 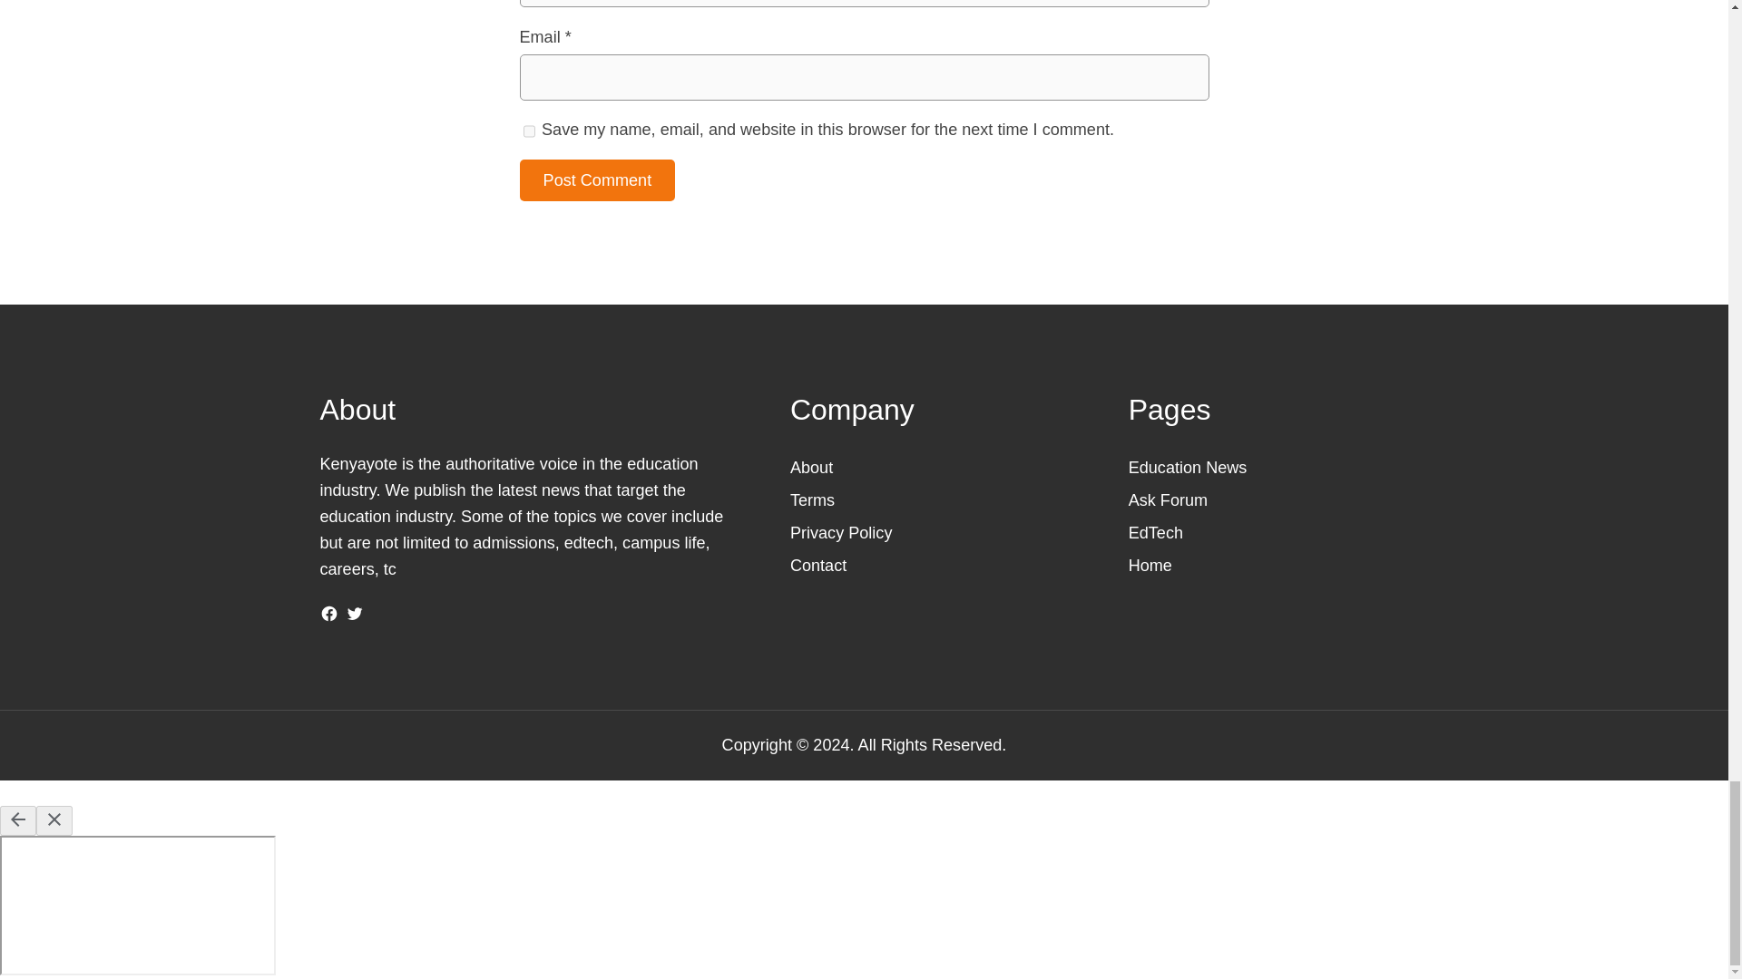 What do you see at coordinates (1156, 533) in the screenshot?
I see `EdTech` at bounding box center [1156, 533].